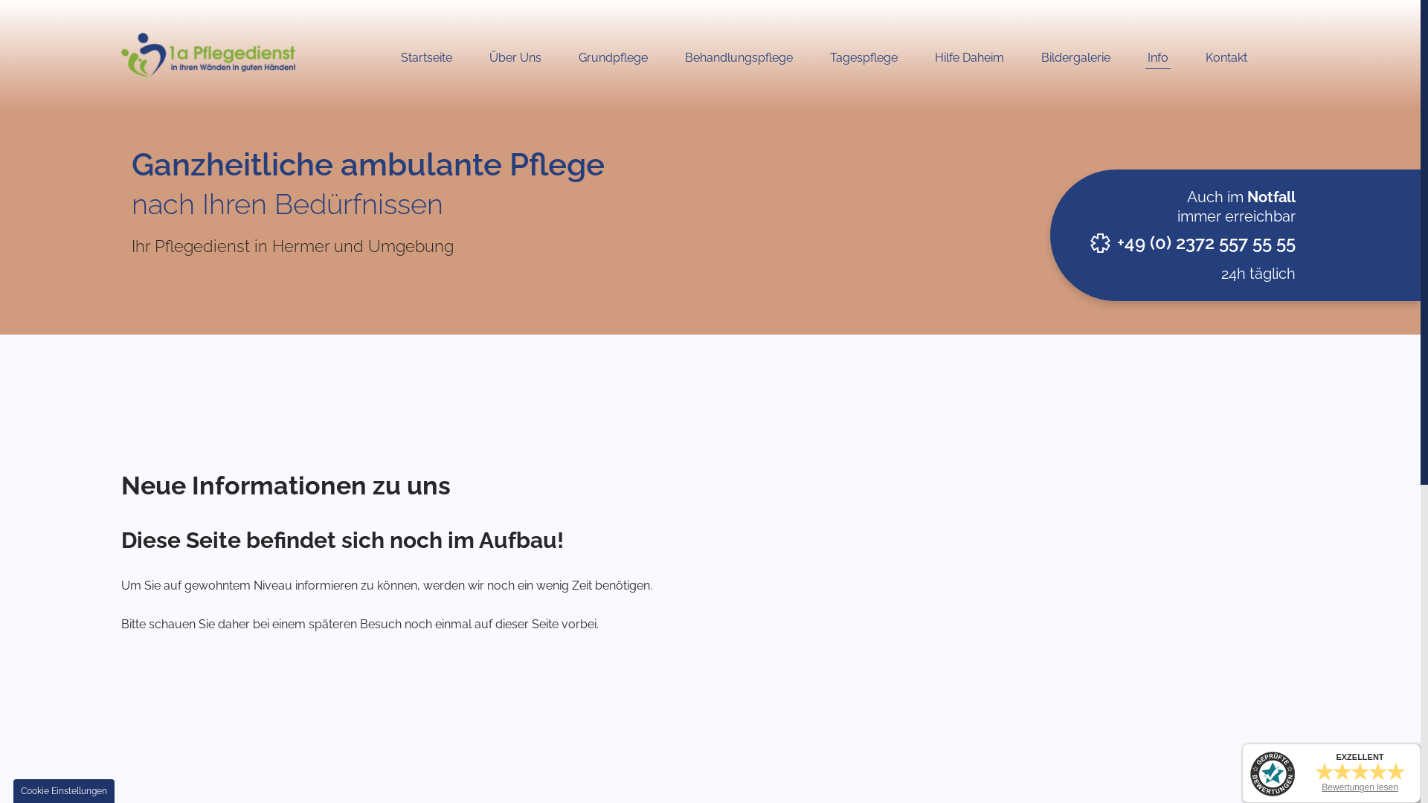  Describe the element at coordinates (1360, 787) in the screenshot. I see `Bewertungen lesen` at that location.